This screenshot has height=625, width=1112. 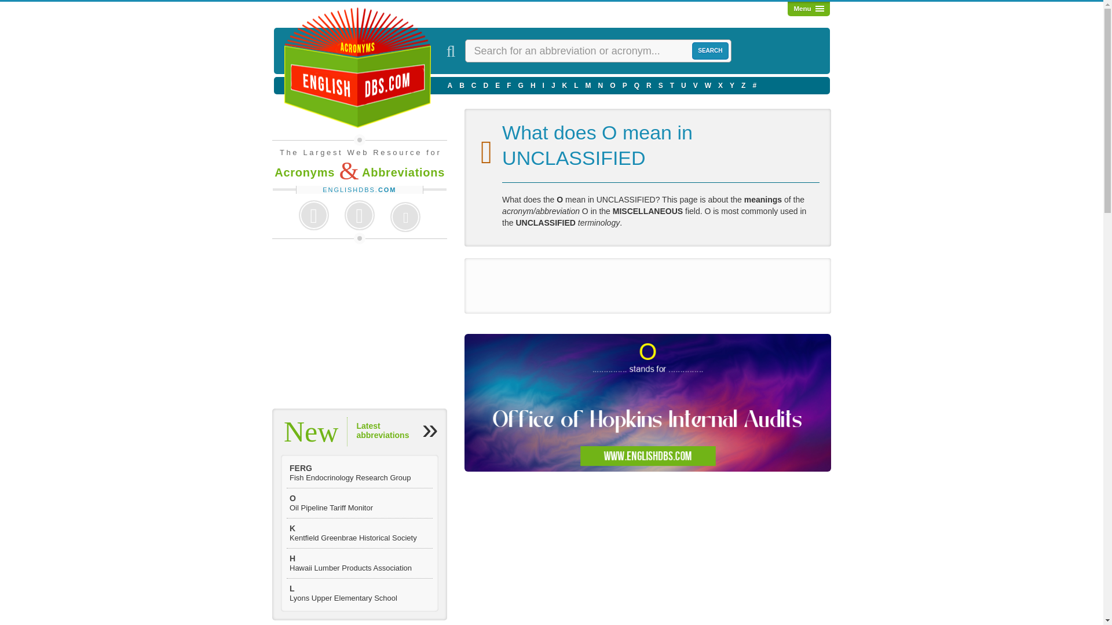 What do you see at coordinates (521, 85) in the screenshot?
I see `G` at bounding box center [521, 85].